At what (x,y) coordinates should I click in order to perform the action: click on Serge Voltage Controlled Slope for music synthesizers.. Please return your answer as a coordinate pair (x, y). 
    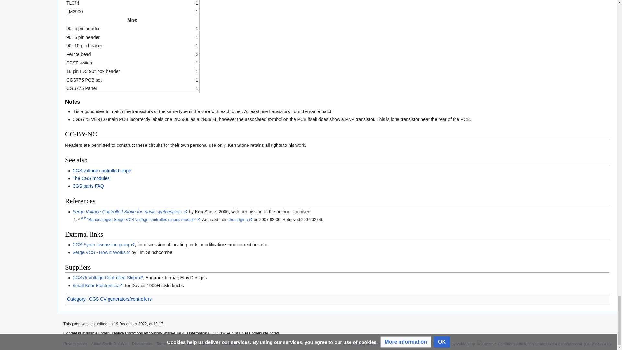
    Looking at the image, I should click on (130, 211).